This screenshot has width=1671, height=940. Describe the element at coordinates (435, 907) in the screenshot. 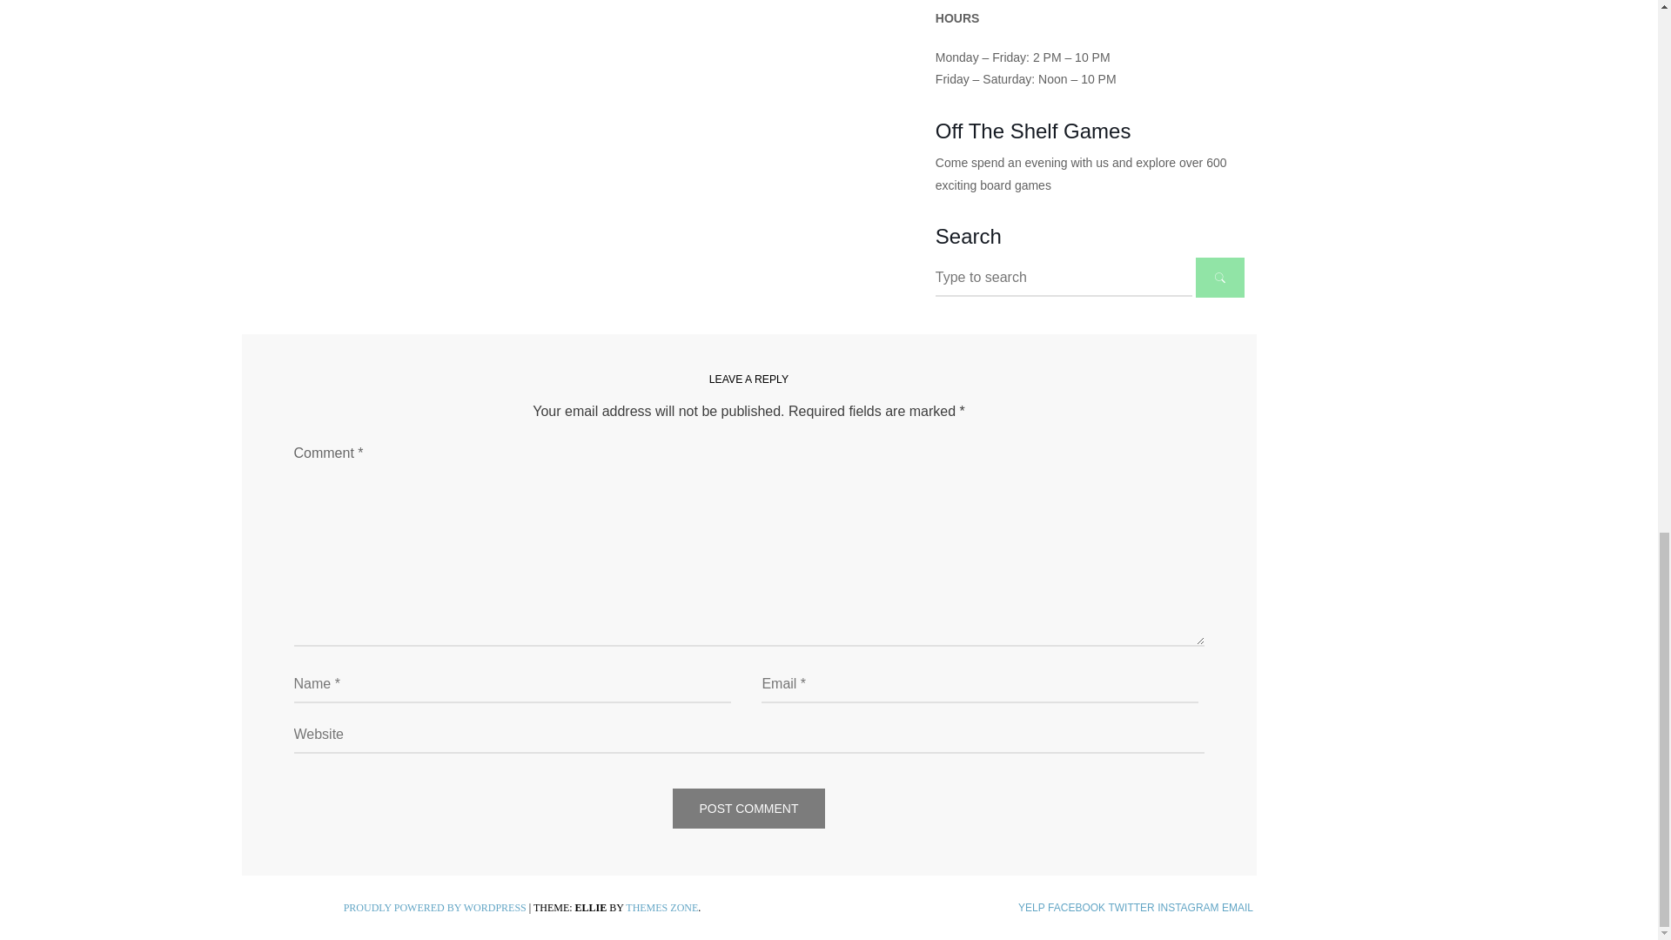

I see `PROUDLY POWERED BY WORDPRESS` at that location.